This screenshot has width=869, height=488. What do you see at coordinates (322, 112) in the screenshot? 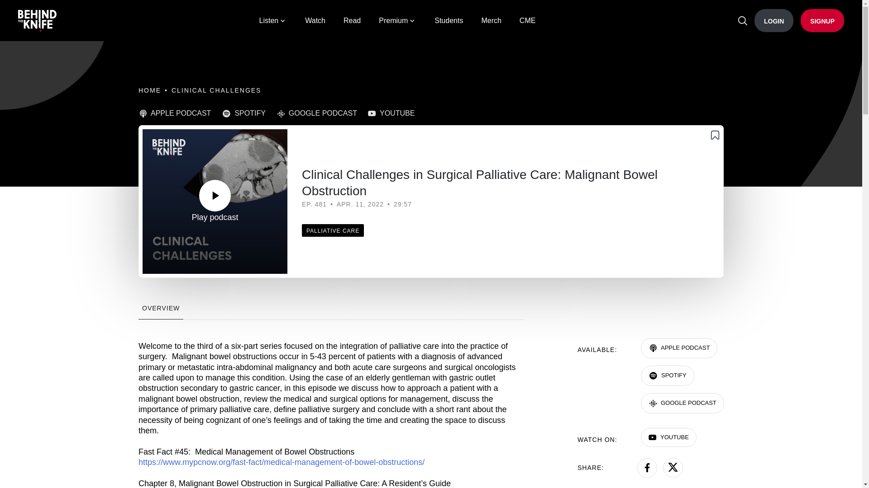
I see `GOOGLE PODCAST` at bounding box center [322, 112].